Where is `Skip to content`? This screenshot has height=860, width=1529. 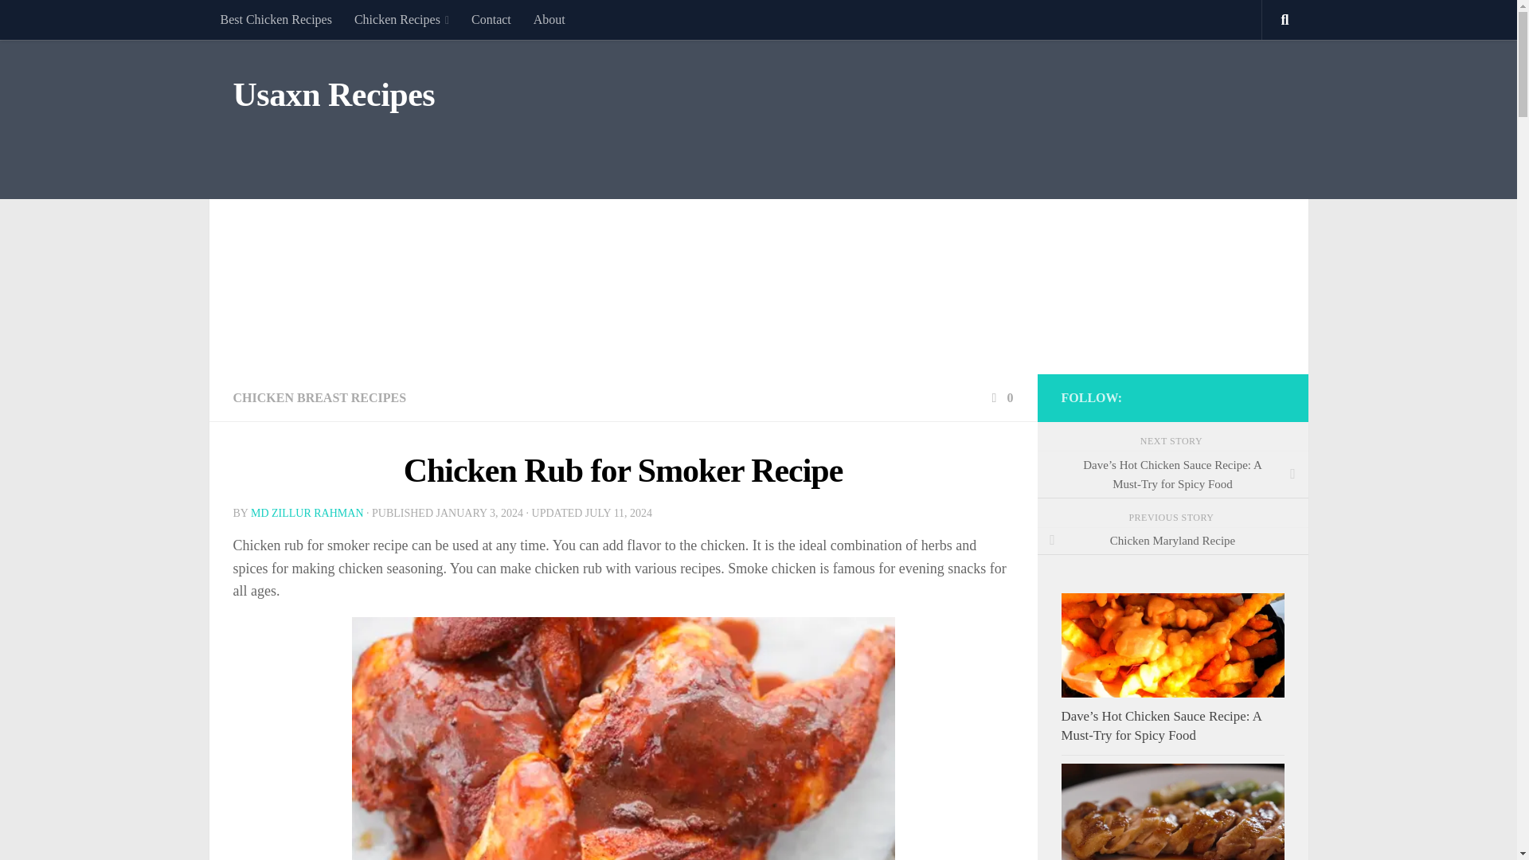
Skip to content is located at coordinates (62, 21).